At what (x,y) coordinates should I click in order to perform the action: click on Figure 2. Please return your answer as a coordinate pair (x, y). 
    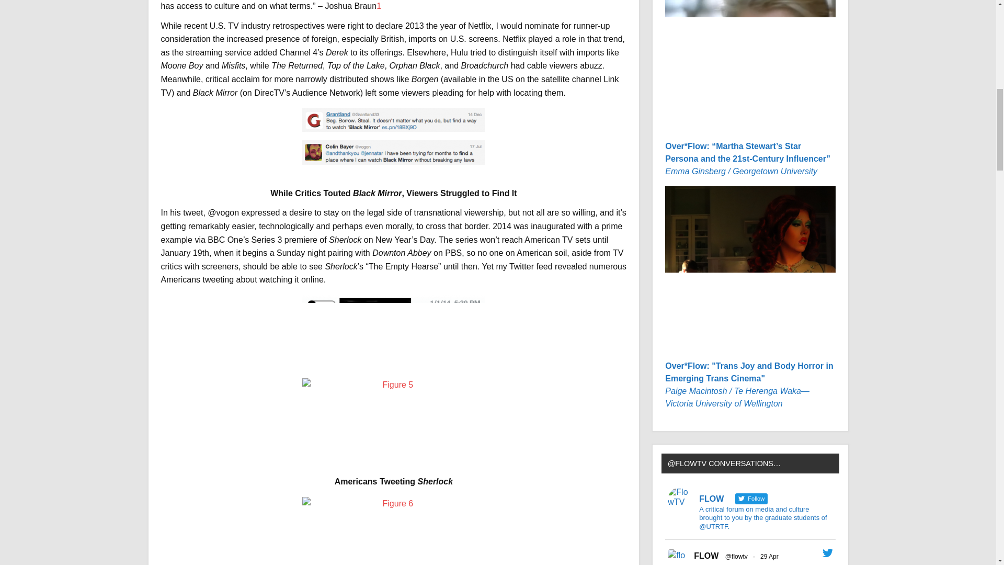
    Looking at the image, I should click on (393, 119).